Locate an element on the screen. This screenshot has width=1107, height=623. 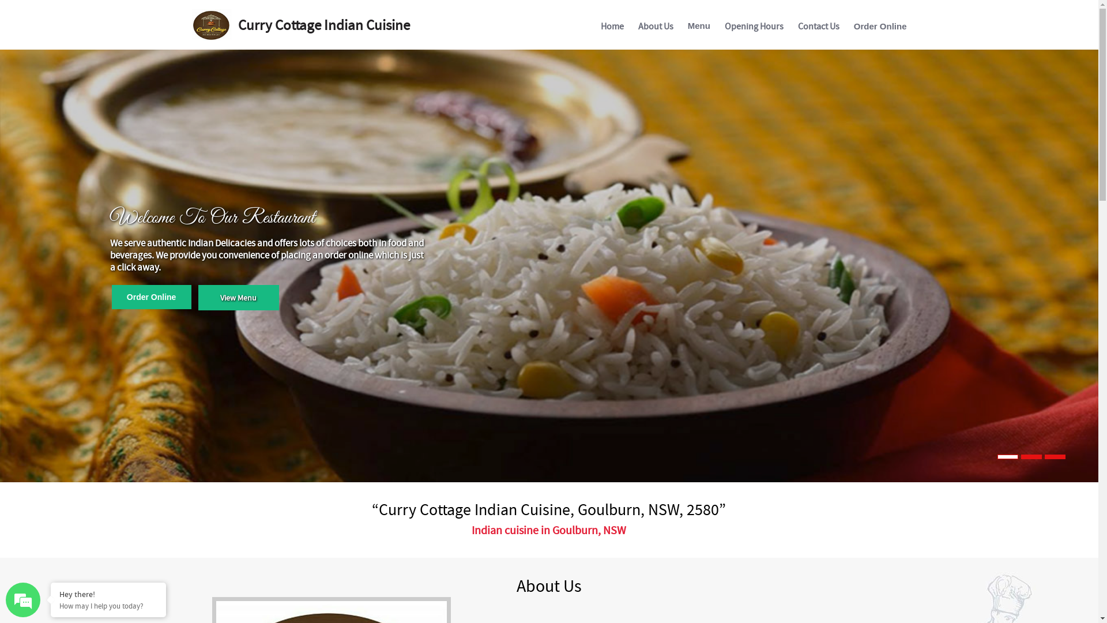
About Us is located at coordinates (656, 29).